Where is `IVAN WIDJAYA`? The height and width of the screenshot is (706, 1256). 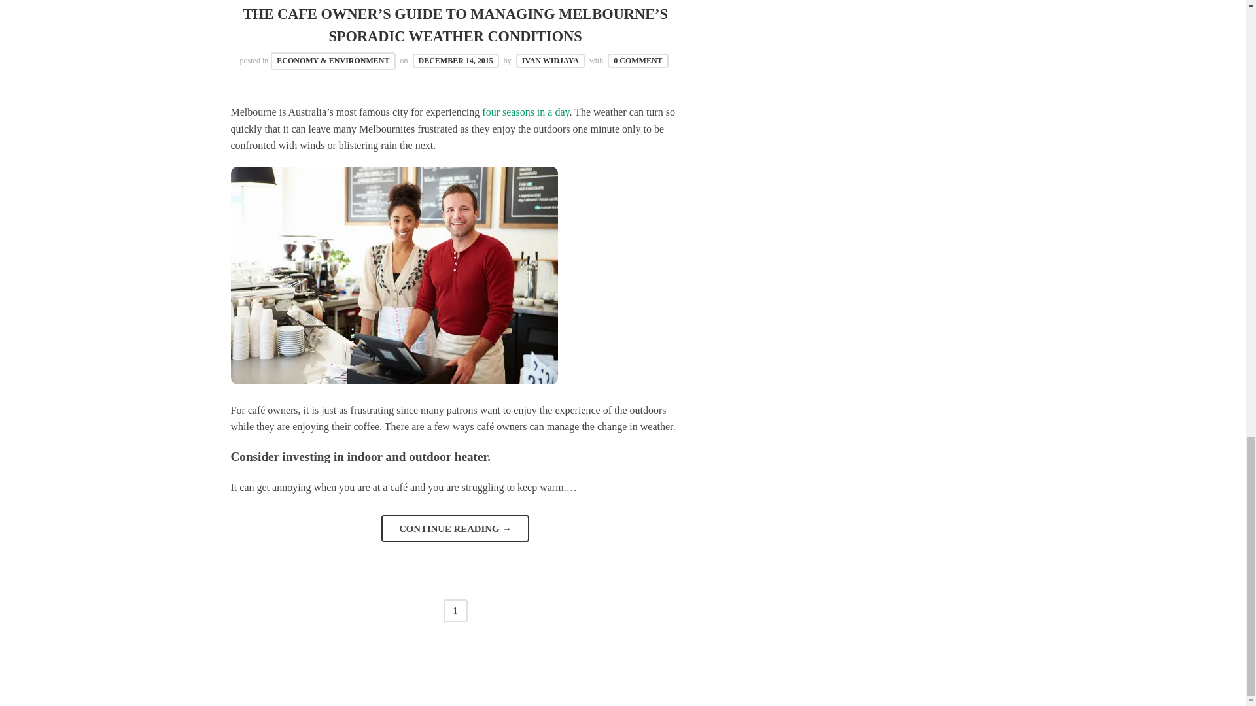
IVAN WIDJAYA is located at coordinates (551, 60).